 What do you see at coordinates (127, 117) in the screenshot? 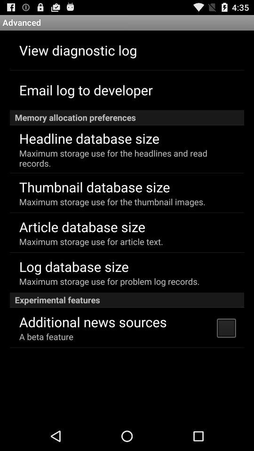
I see `launch memory allocation preferences item` at bounding box center [127, 117].